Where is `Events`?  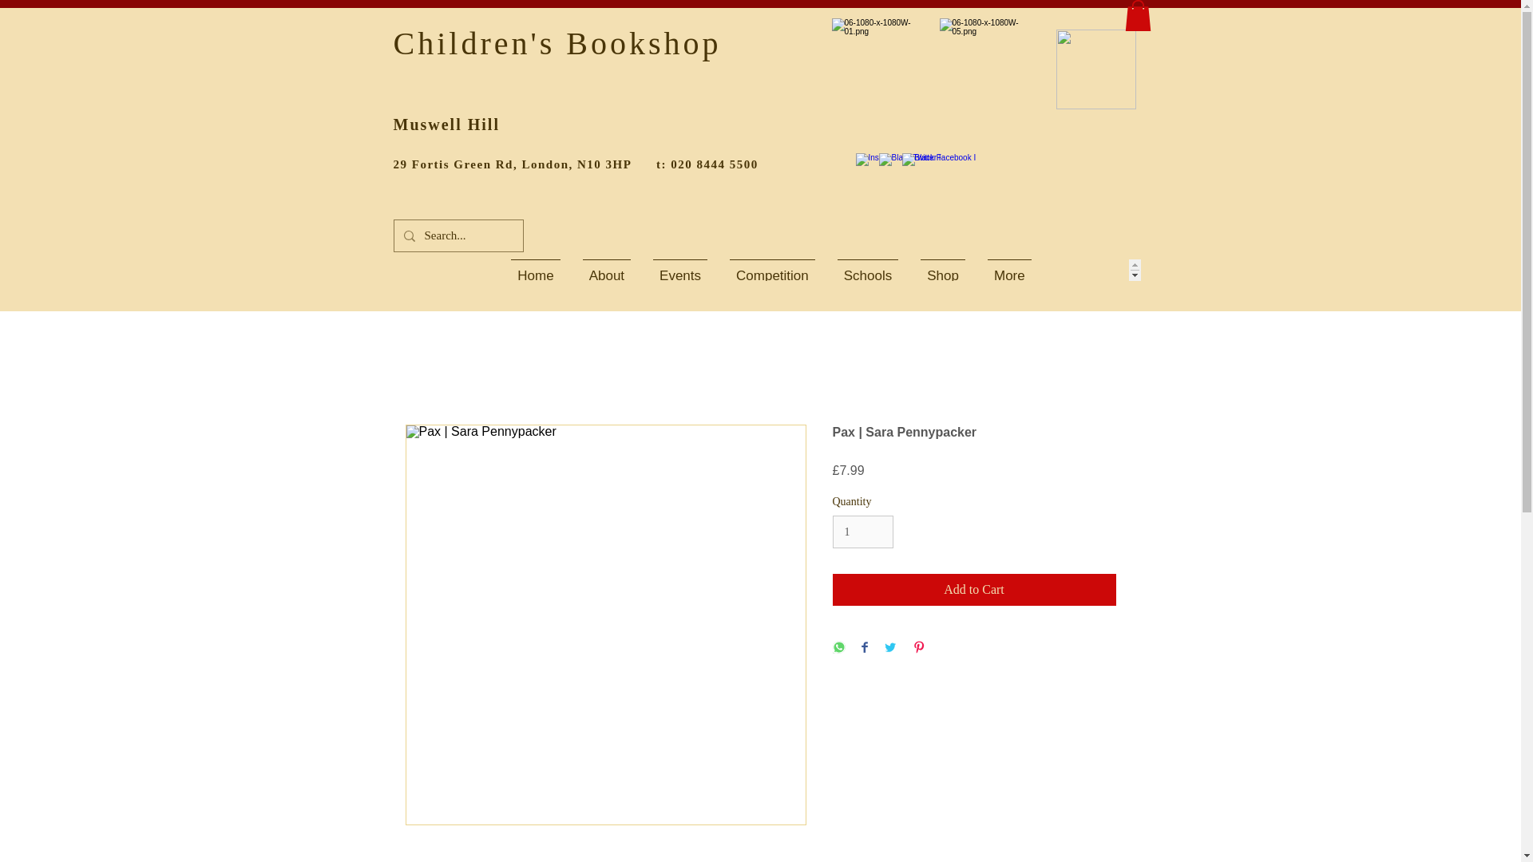
Events is located at coordinates (680, 270).